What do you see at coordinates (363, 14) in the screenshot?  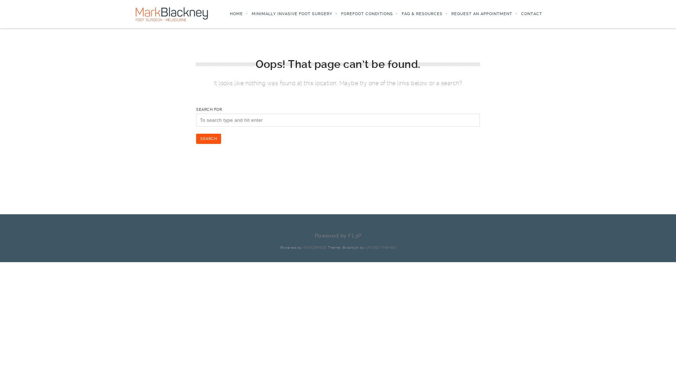 I see `FOREFOOT CONDITIONS` at bounding box center [363, 14].